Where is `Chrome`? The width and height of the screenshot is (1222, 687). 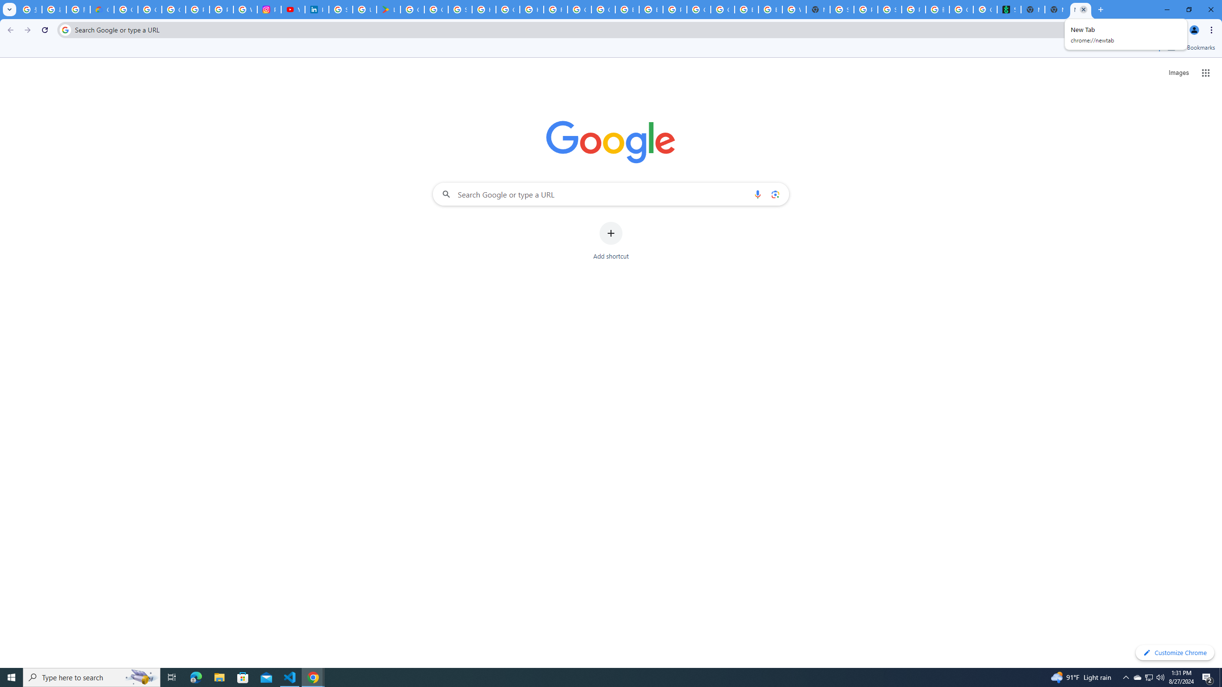
Chrome is located at coordinates (1212, 30).